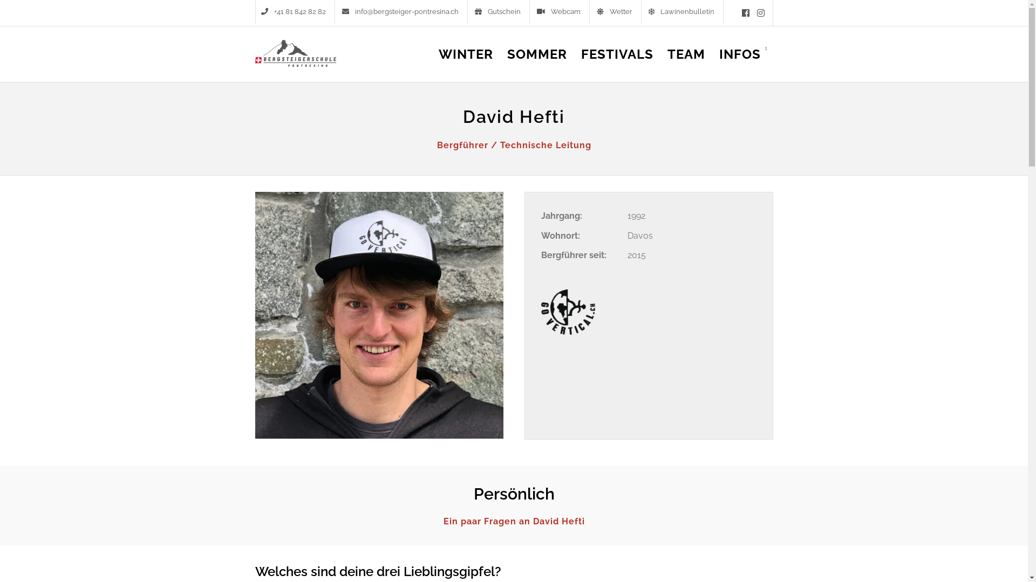 This screenshot has width=1036, height=582. I want to click on Wetter, so click(616, 12).